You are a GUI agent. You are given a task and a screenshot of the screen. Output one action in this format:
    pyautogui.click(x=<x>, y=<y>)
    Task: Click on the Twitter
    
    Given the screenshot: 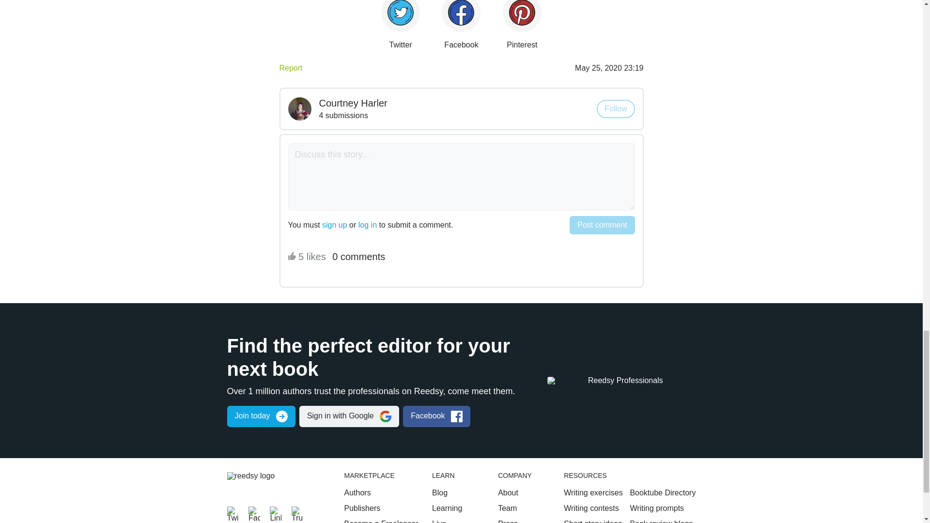 What is the action you would take?
    pyautogui.click(x=232, y=512)
    